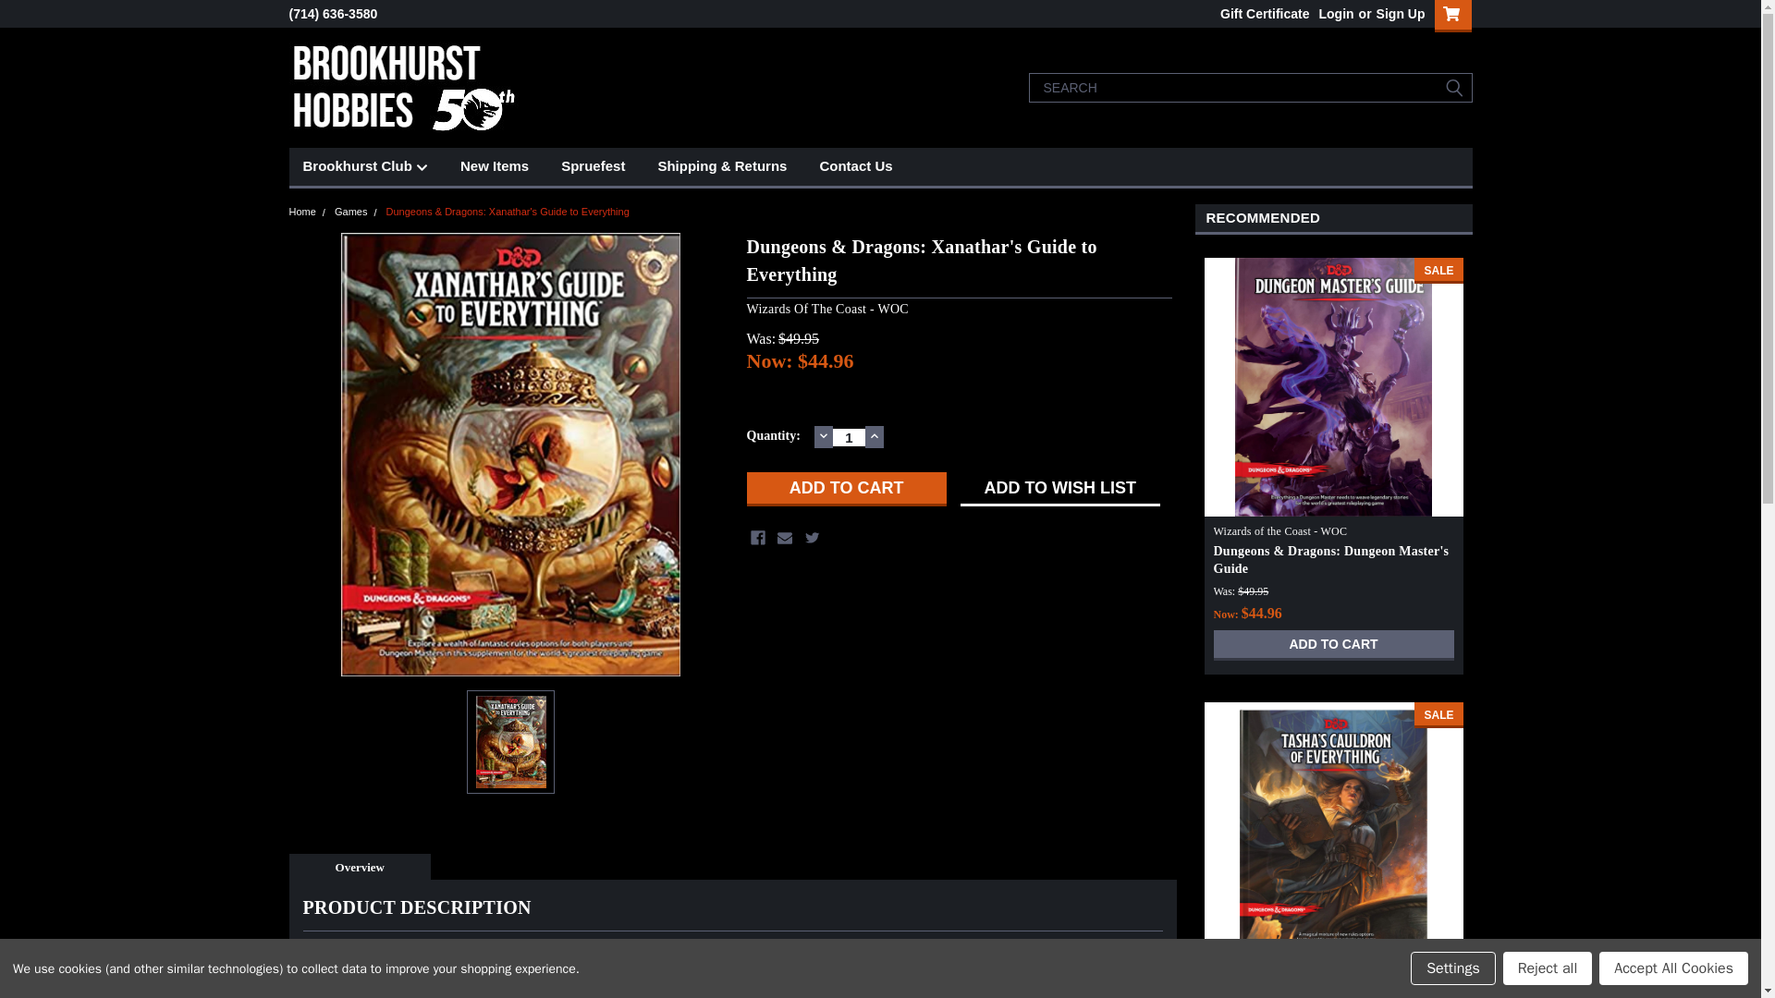  Describe the element at coordinates (403, 87) in the screenshot. I see `Brookhurst Hobbies` at that location.